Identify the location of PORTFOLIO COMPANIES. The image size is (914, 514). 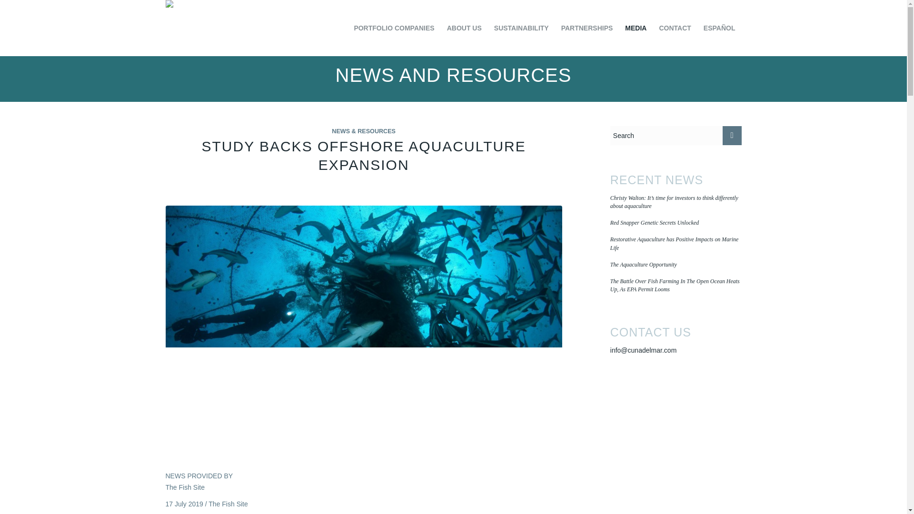
(394, 28).